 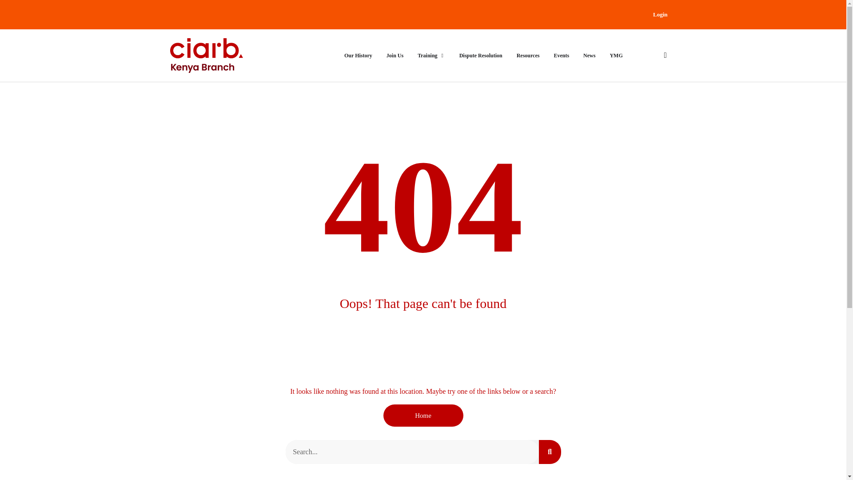 What do you see at coordinates (395, 55) in the screenshot?
I see `Join Us` at bounding box center [395, 55].